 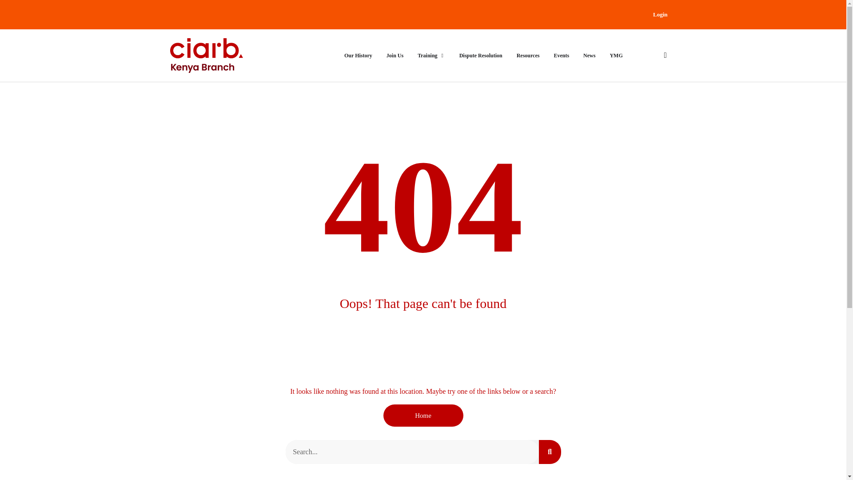 What do you see at coordinates (395, 55) in the screenshot?
I see `Join Us` at bounding box center [395, 55].